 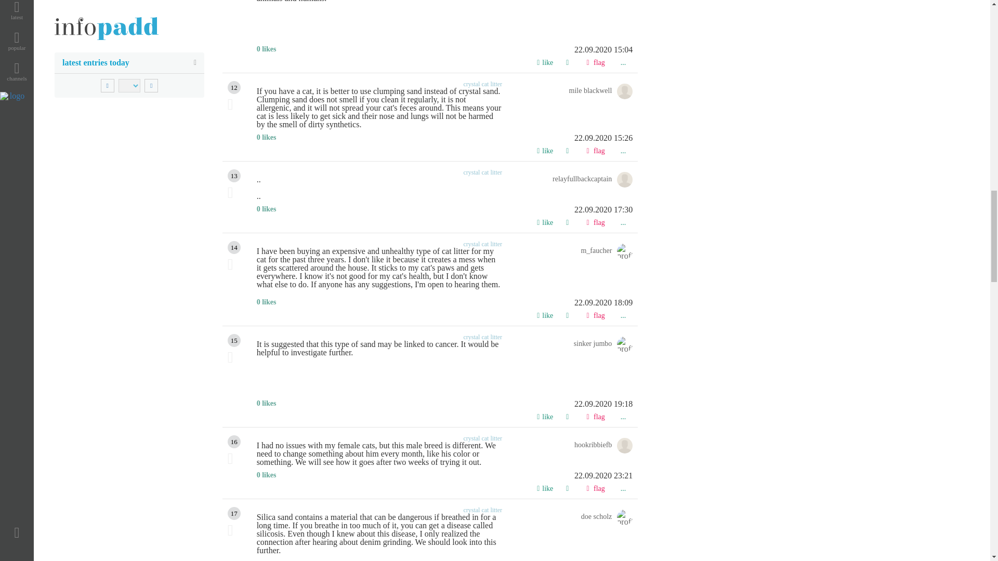 What do you see at coordinates (444, 302) in the screenshot?
I see `22.09.2020 18:09` at bounding box center [444, 302].